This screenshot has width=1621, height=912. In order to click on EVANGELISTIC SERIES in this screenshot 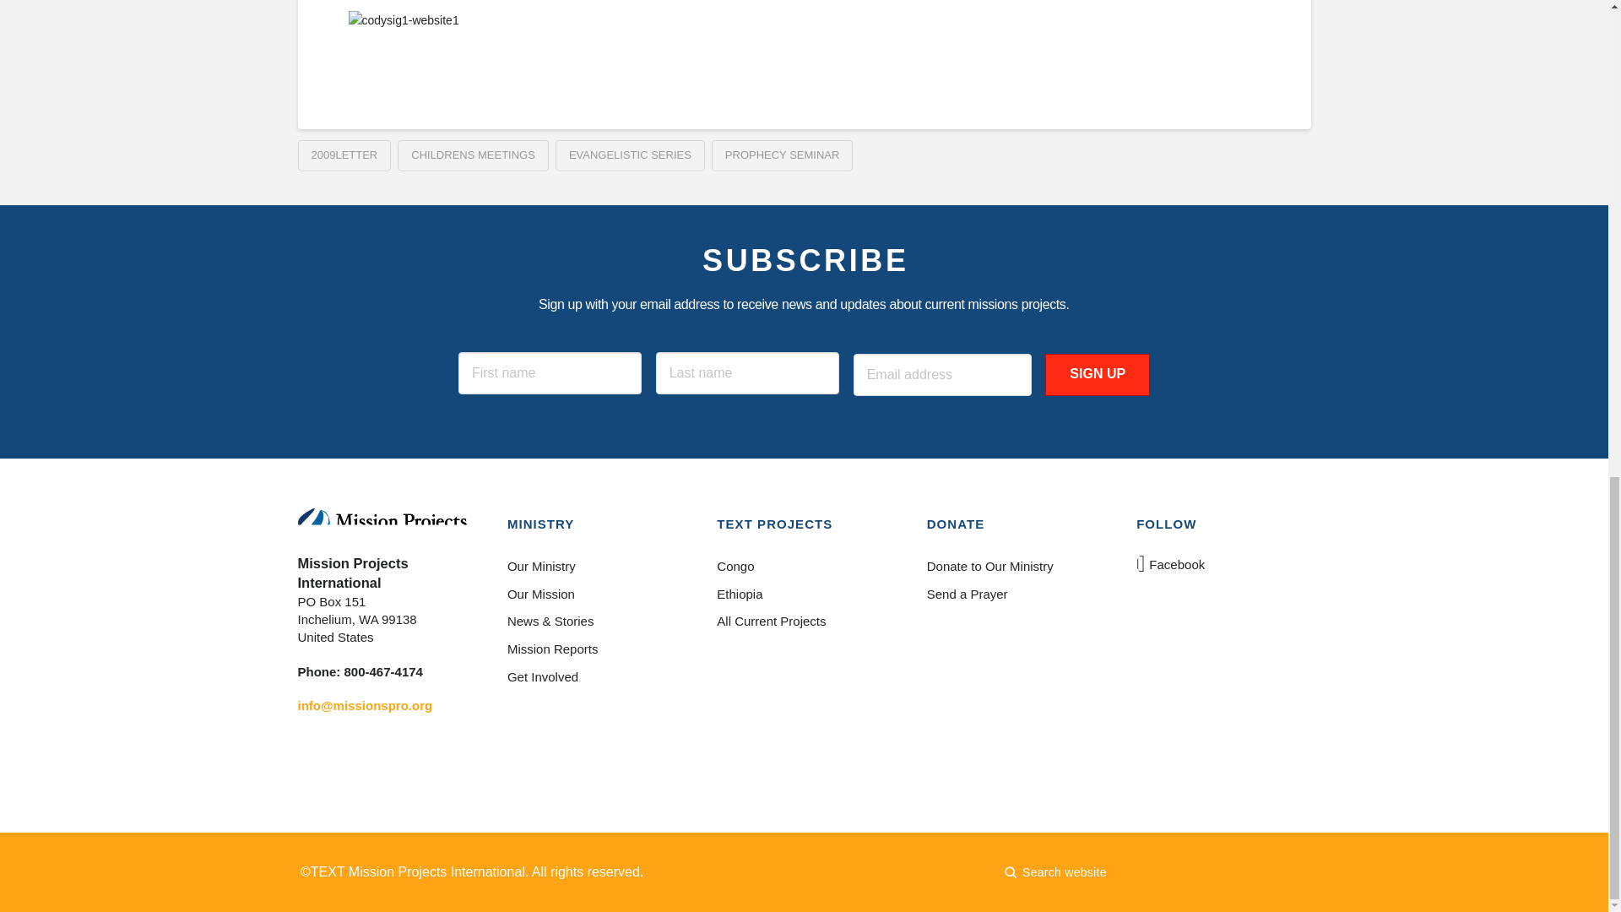, I will do `click(630, 156)`.